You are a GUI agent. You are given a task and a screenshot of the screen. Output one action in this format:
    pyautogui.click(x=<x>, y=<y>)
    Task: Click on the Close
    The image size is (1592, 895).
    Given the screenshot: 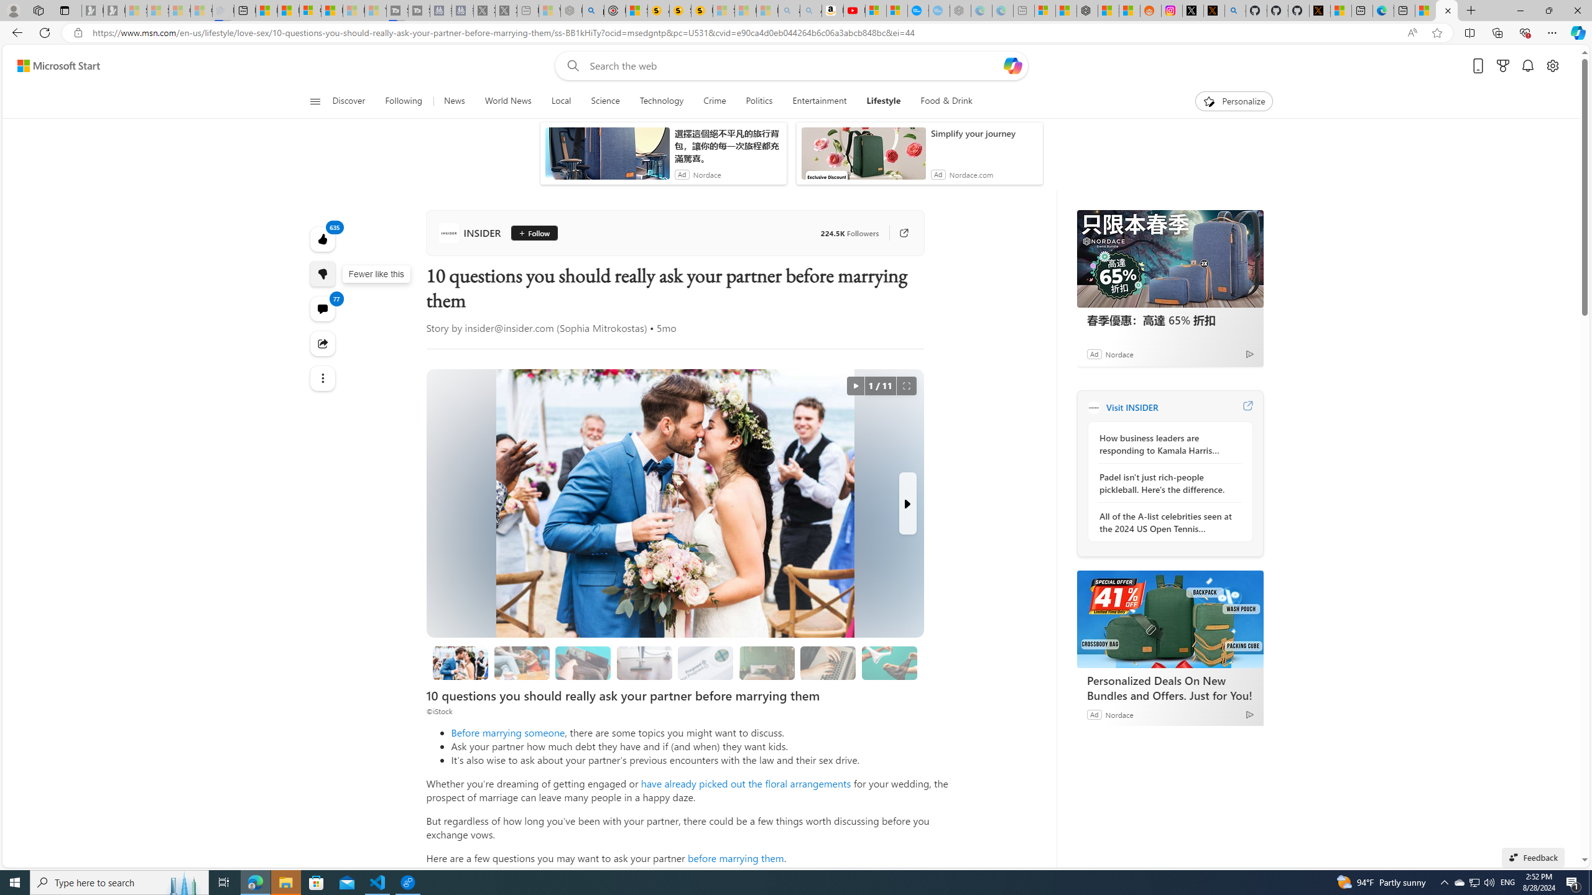 What is the action you would take?
    pyautogui.click(x=1577, y=11)
    